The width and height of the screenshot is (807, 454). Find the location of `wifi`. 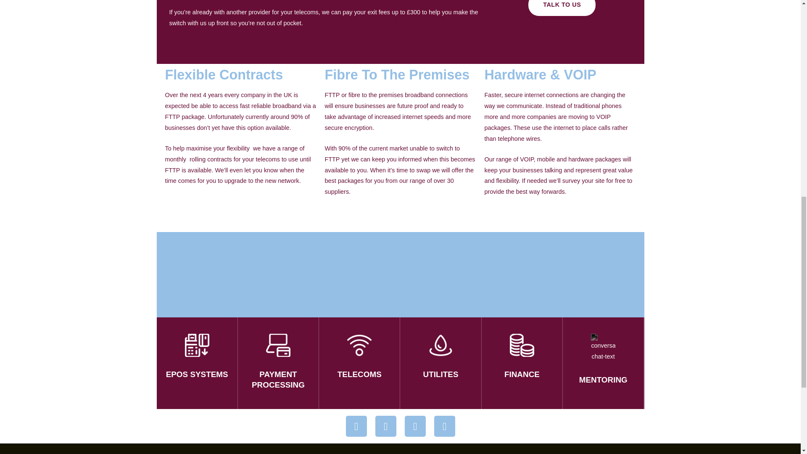

wifi is located at coordinates (359, 345).